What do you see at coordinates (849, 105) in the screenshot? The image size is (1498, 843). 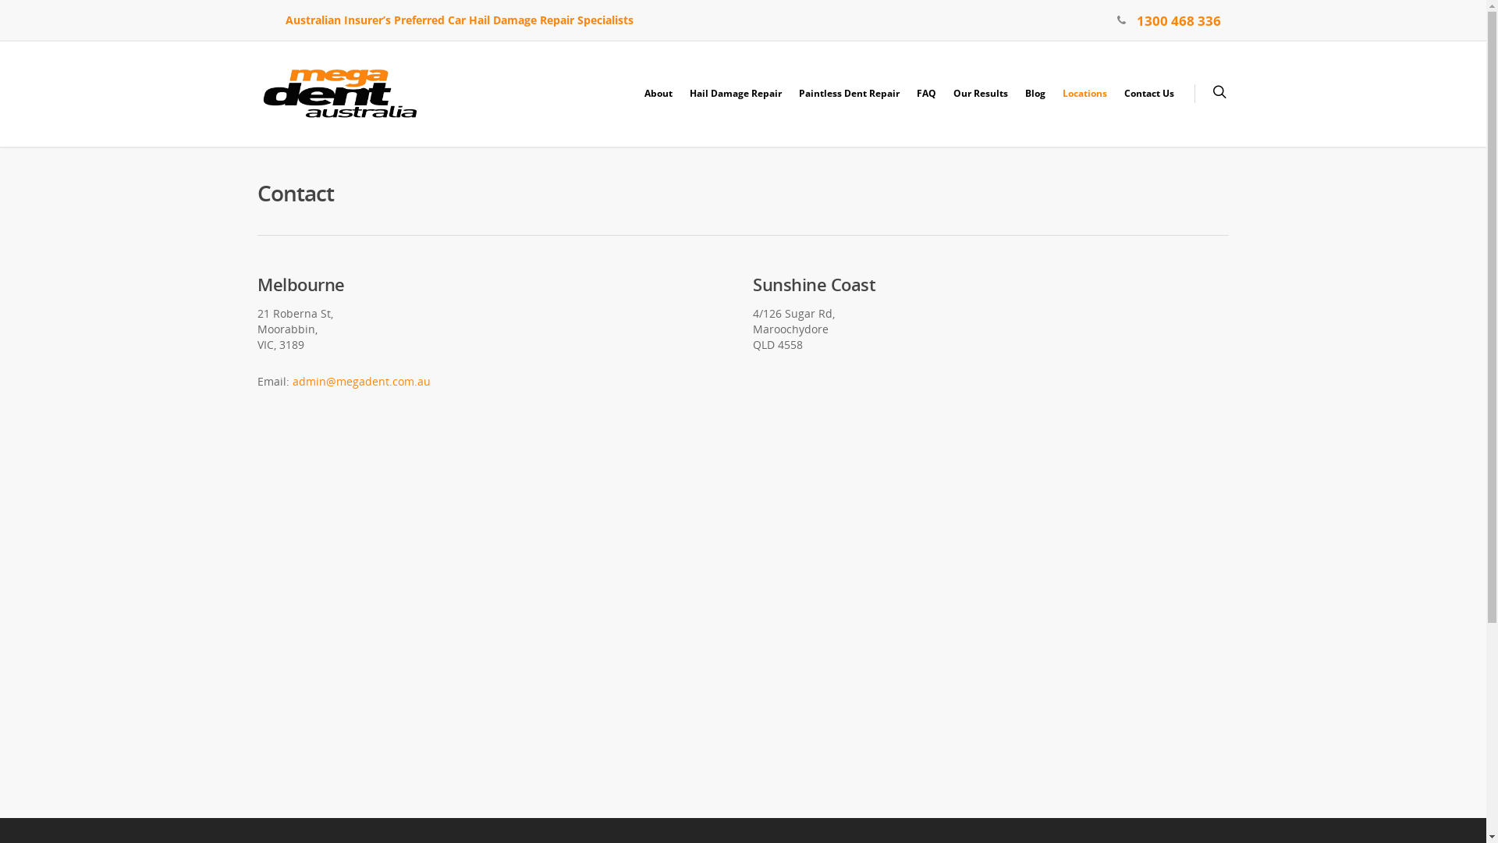 I see `Paintless Dent Repair` at bounding box center [849, 105].